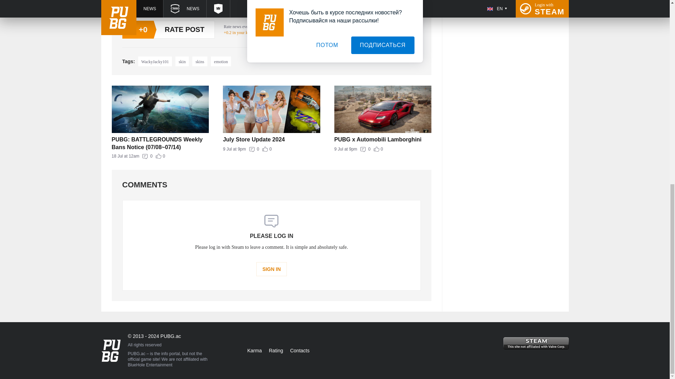  Describe the element at coordinates (383, 149) in the screenshot. I see `WackyJacky101` at that location.